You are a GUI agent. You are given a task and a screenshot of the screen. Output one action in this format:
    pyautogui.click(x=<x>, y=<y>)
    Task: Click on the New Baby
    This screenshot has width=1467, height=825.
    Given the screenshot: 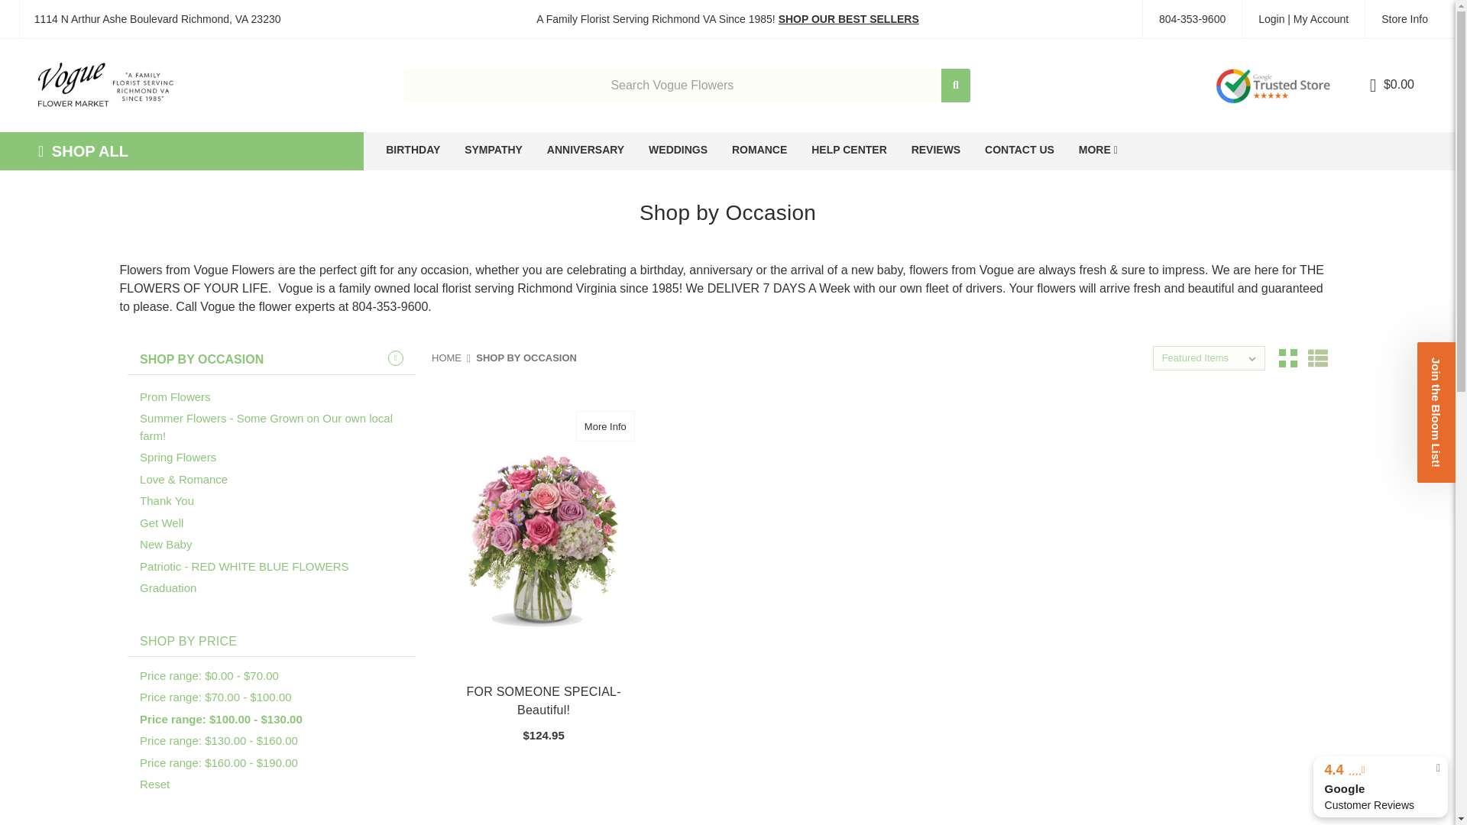 What is the action you would take?
    pyautogui.click(x=277, y=544)
    